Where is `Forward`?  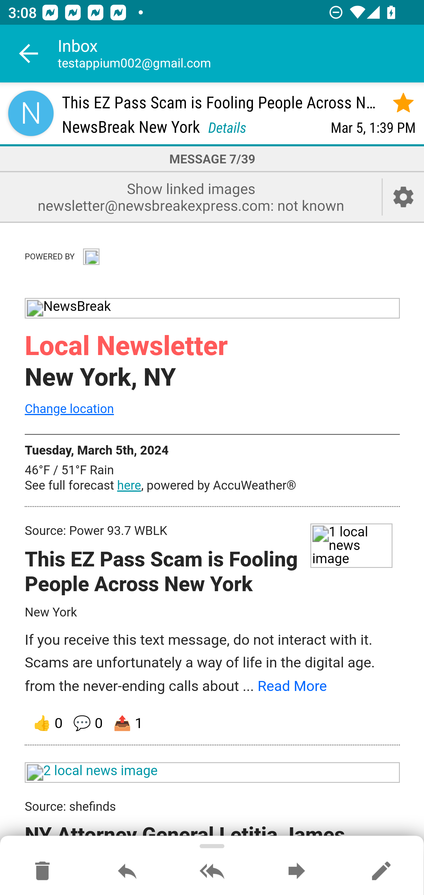 Forward is located at coordinates (297, 871).